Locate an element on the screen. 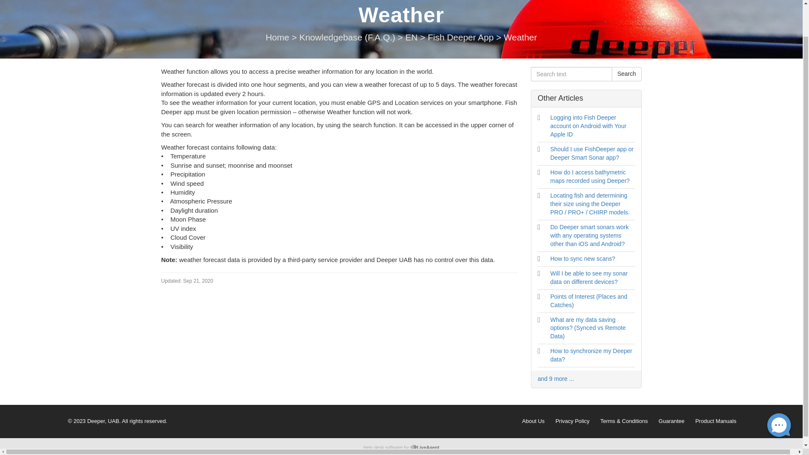  How do I access bathymetric maps recorded using Deeper? is located at coordinates (589, 176).